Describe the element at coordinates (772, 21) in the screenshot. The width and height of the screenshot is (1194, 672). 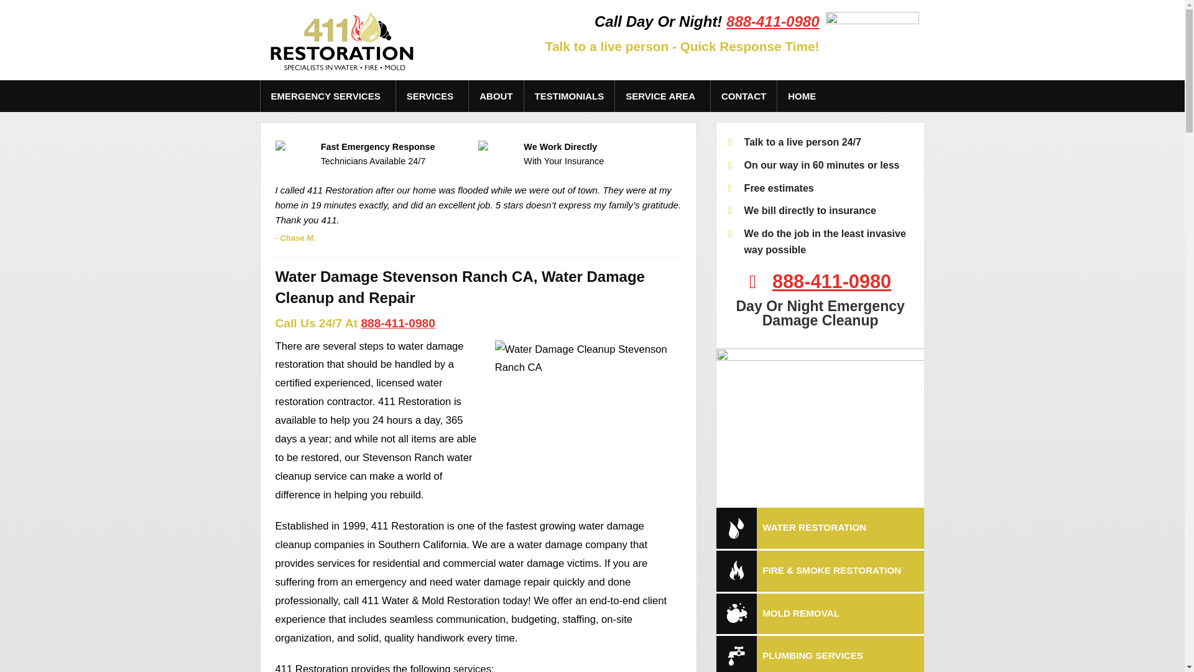
I see `888-411-0980` at that location.